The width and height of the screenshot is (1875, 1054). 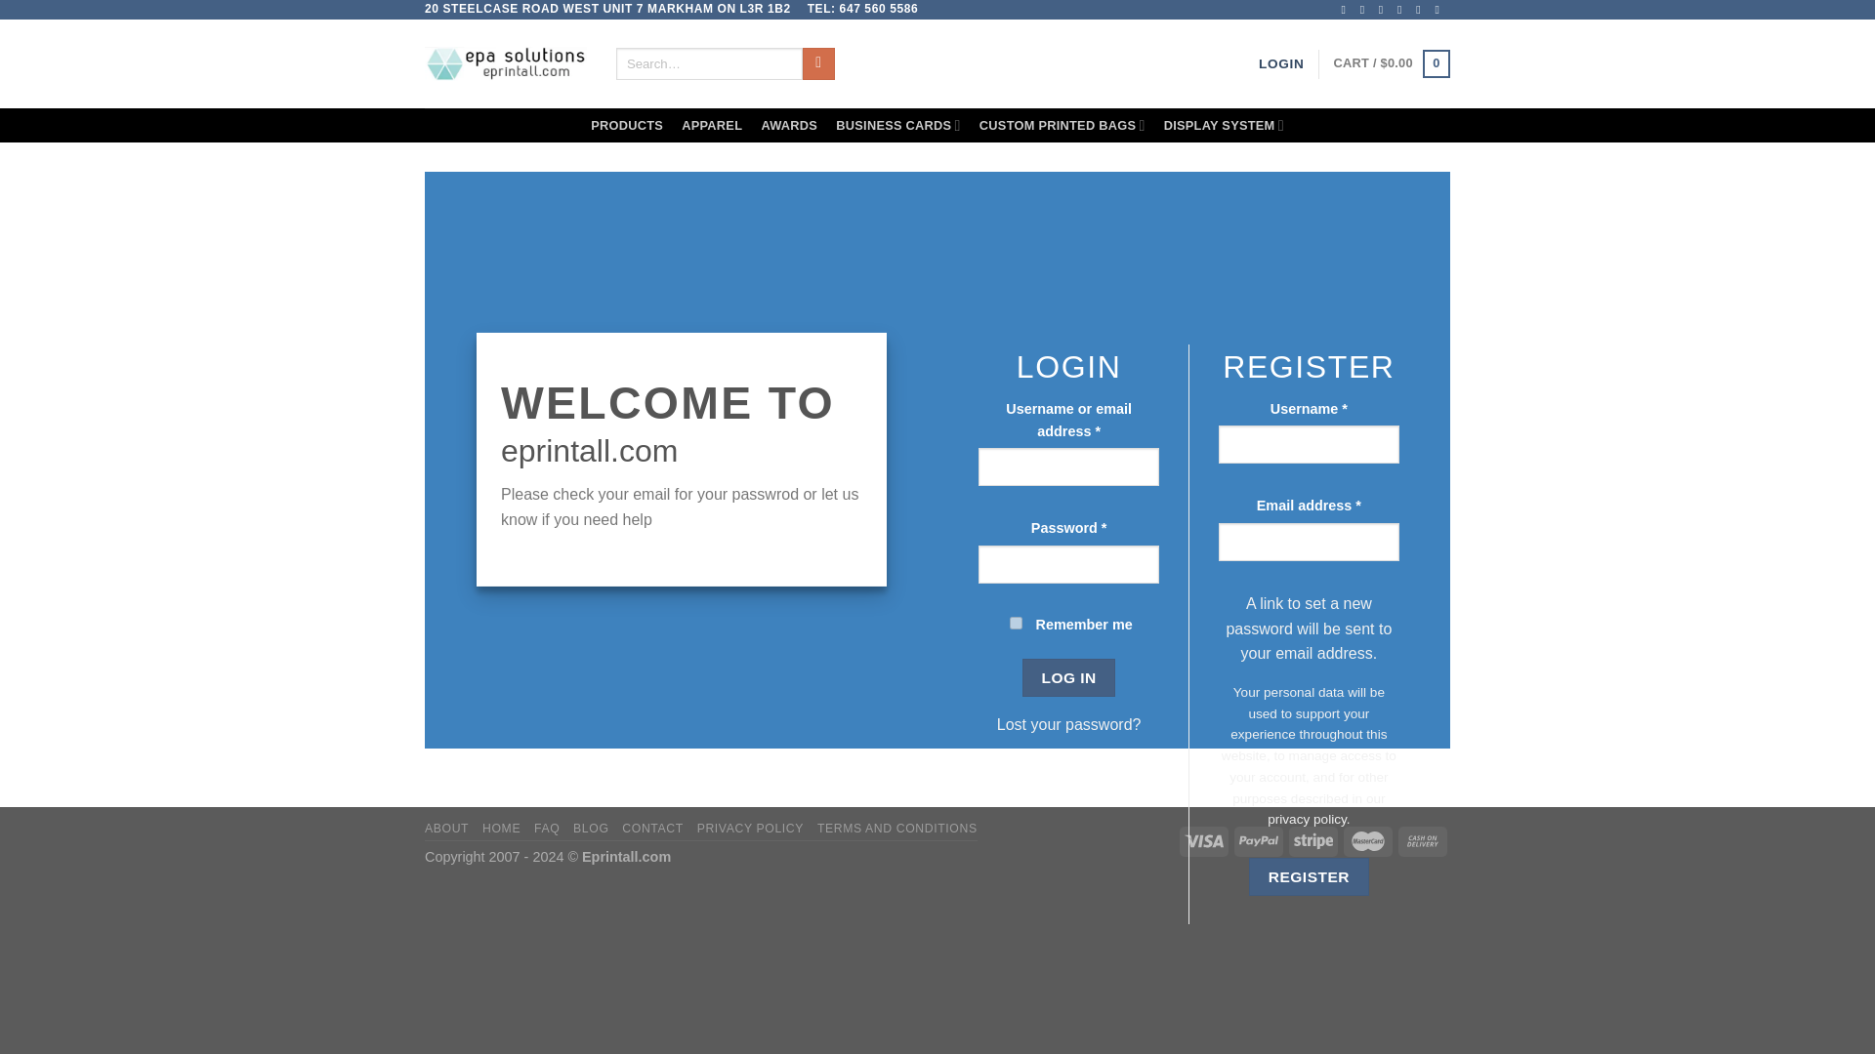 I want to click on BLOG, so click(x=590, y=829).